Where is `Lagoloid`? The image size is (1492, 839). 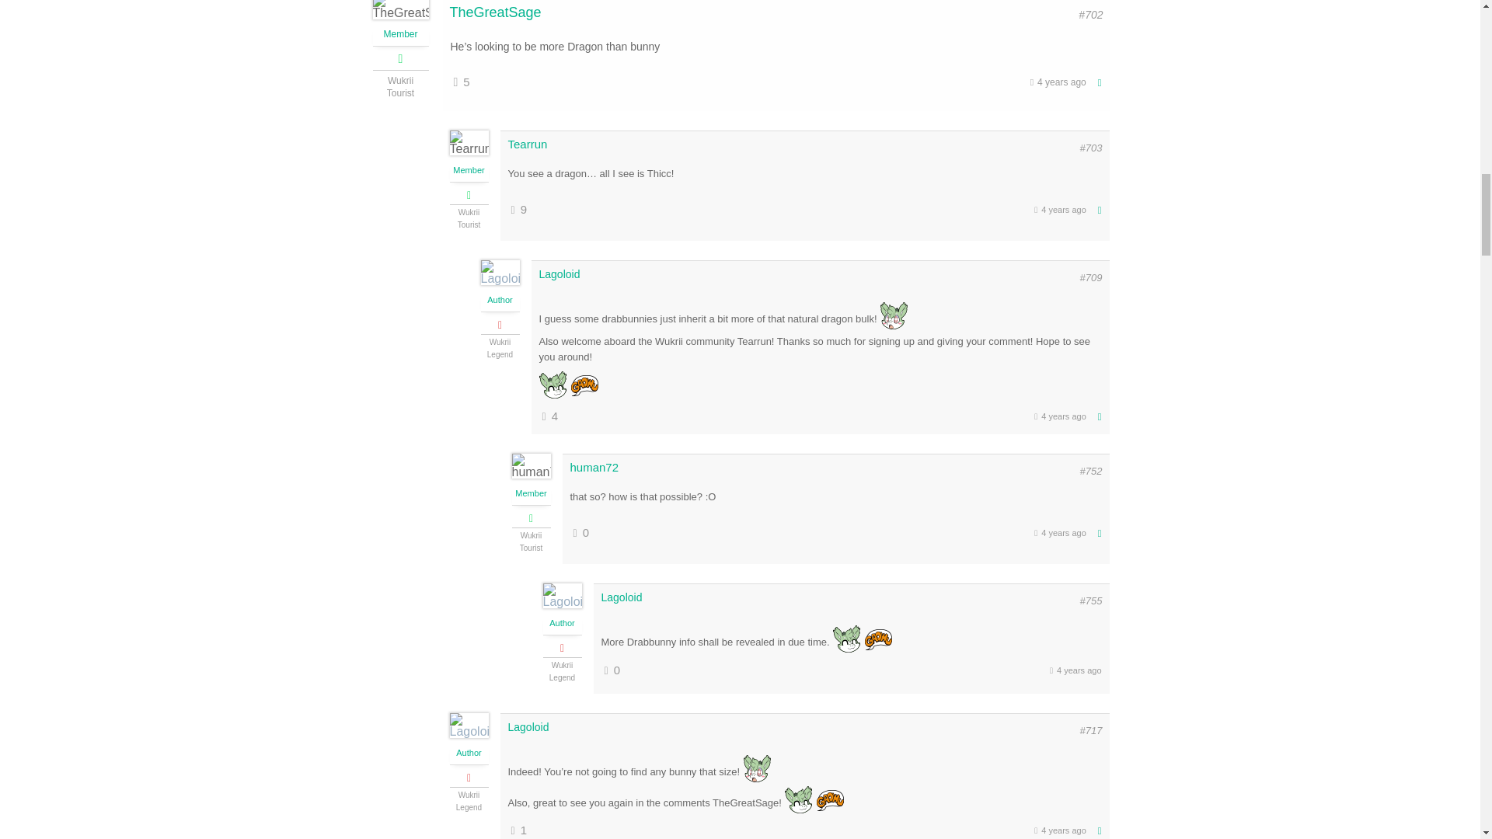
Lagoloid is located at coordinates (559, 273).